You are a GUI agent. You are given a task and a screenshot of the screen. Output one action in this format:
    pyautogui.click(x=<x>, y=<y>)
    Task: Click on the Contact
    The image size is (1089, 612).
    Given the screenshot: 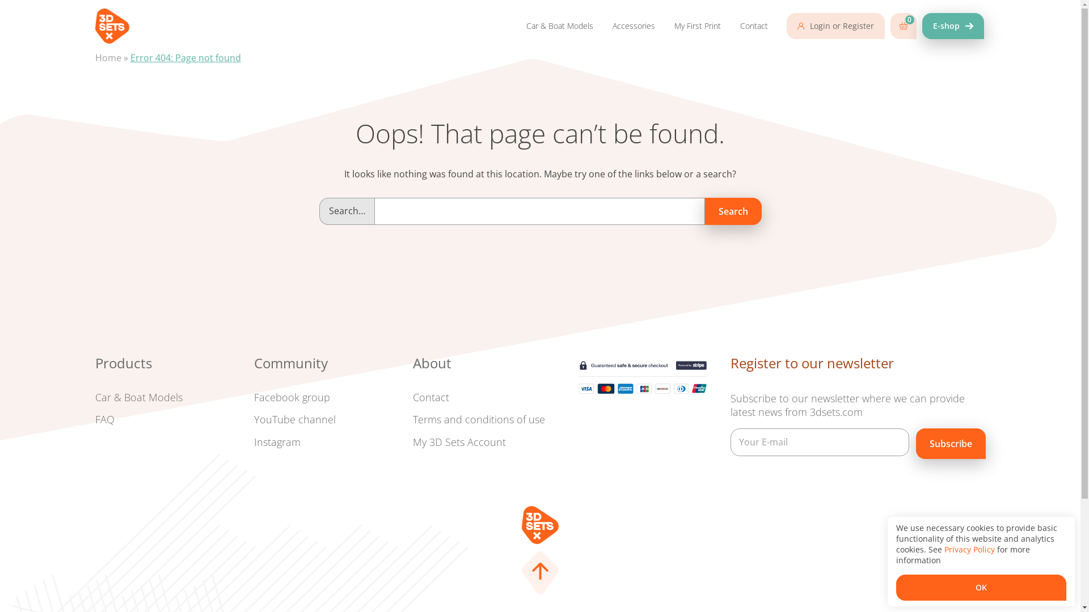 What is the action you would take?
    pyautogui.click(x=431, y=397)
    